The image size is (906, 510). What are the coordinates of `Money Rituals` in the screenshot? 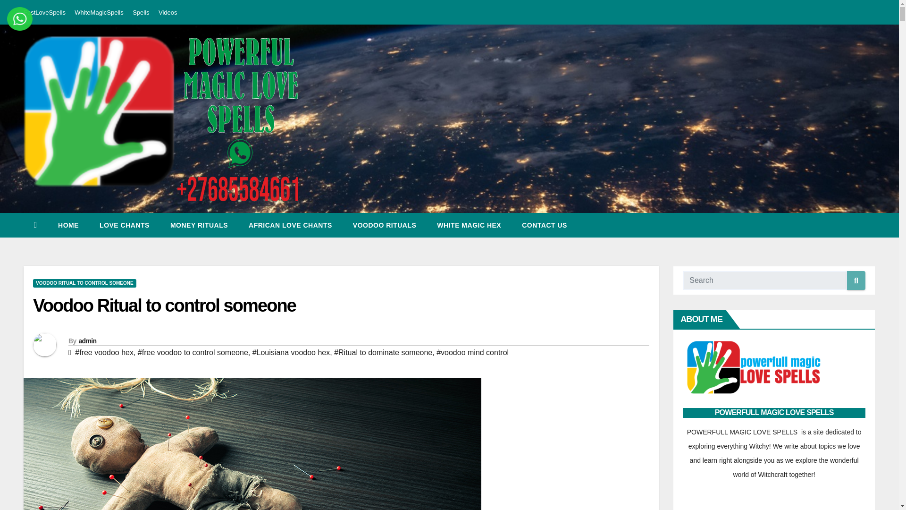 It's located at (199, 225).